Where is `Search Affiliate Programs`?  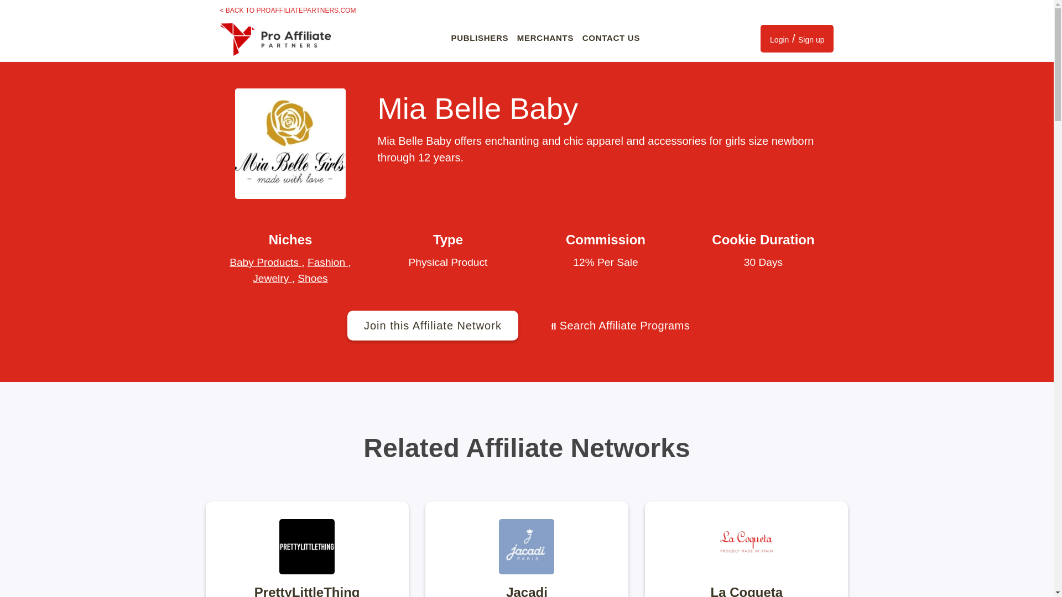
Search Affiliate Programs is located at coordinates (619, 325).